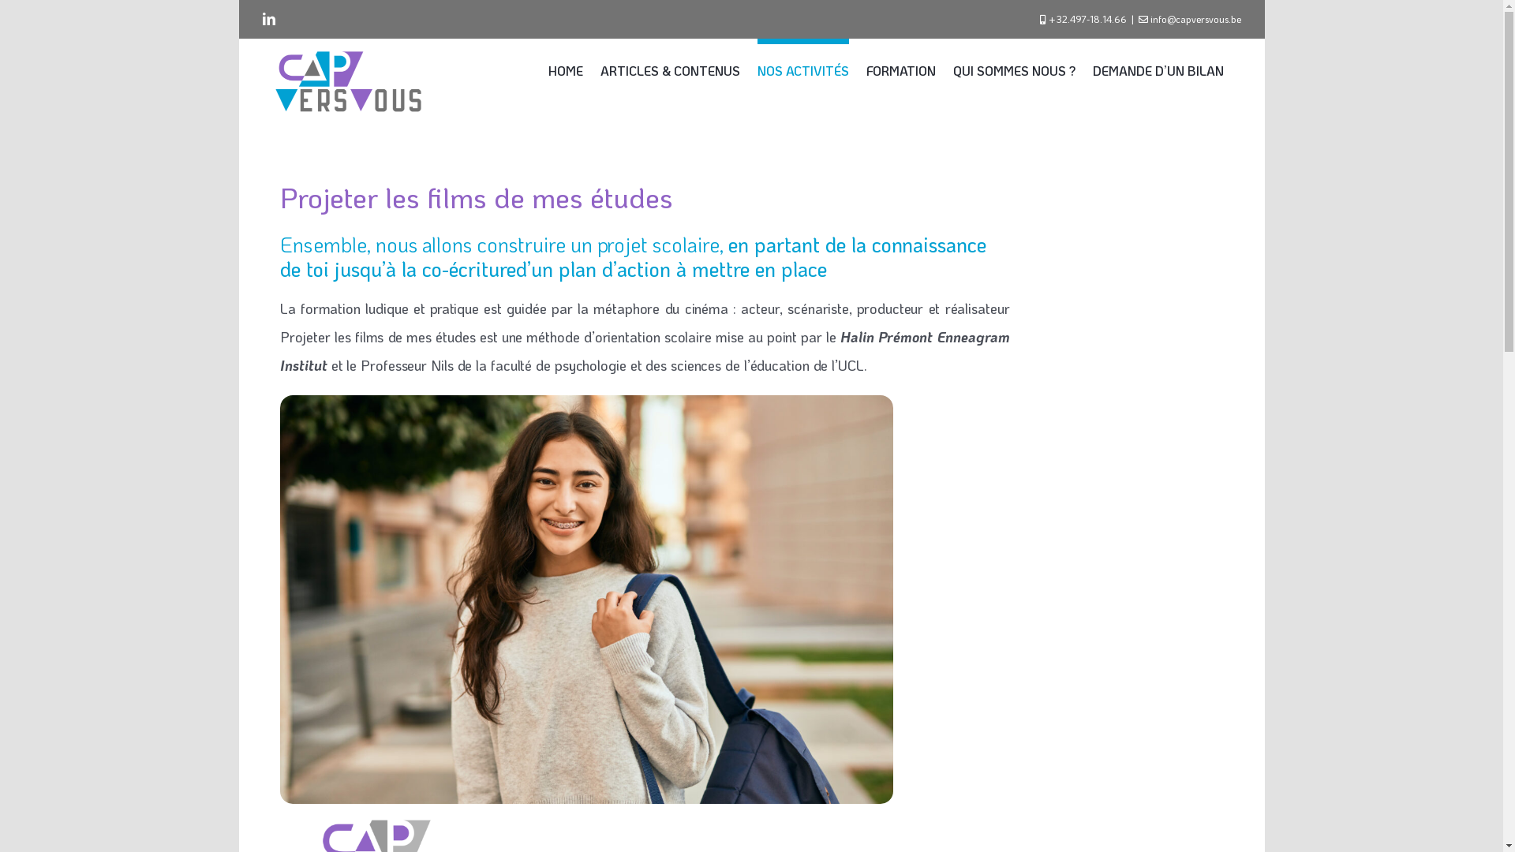 Image resolution: width=1515 pixels, height=852 pixels. I want to click on LinkedIn, so click(268, 19).